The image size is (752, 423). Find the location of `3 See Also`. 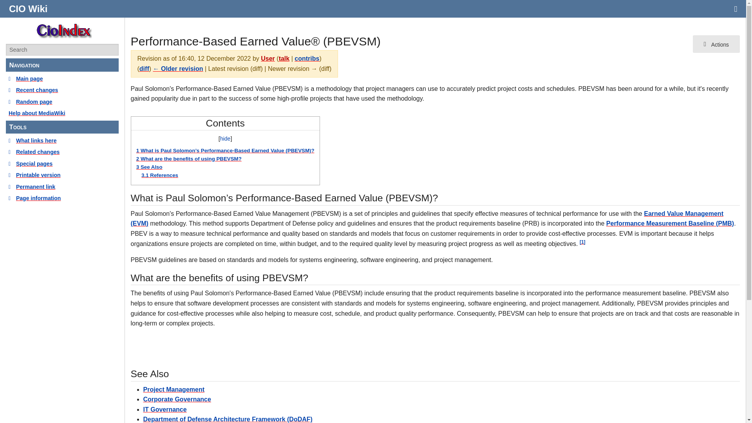

3 See Also is located at coordinates (149, 167).